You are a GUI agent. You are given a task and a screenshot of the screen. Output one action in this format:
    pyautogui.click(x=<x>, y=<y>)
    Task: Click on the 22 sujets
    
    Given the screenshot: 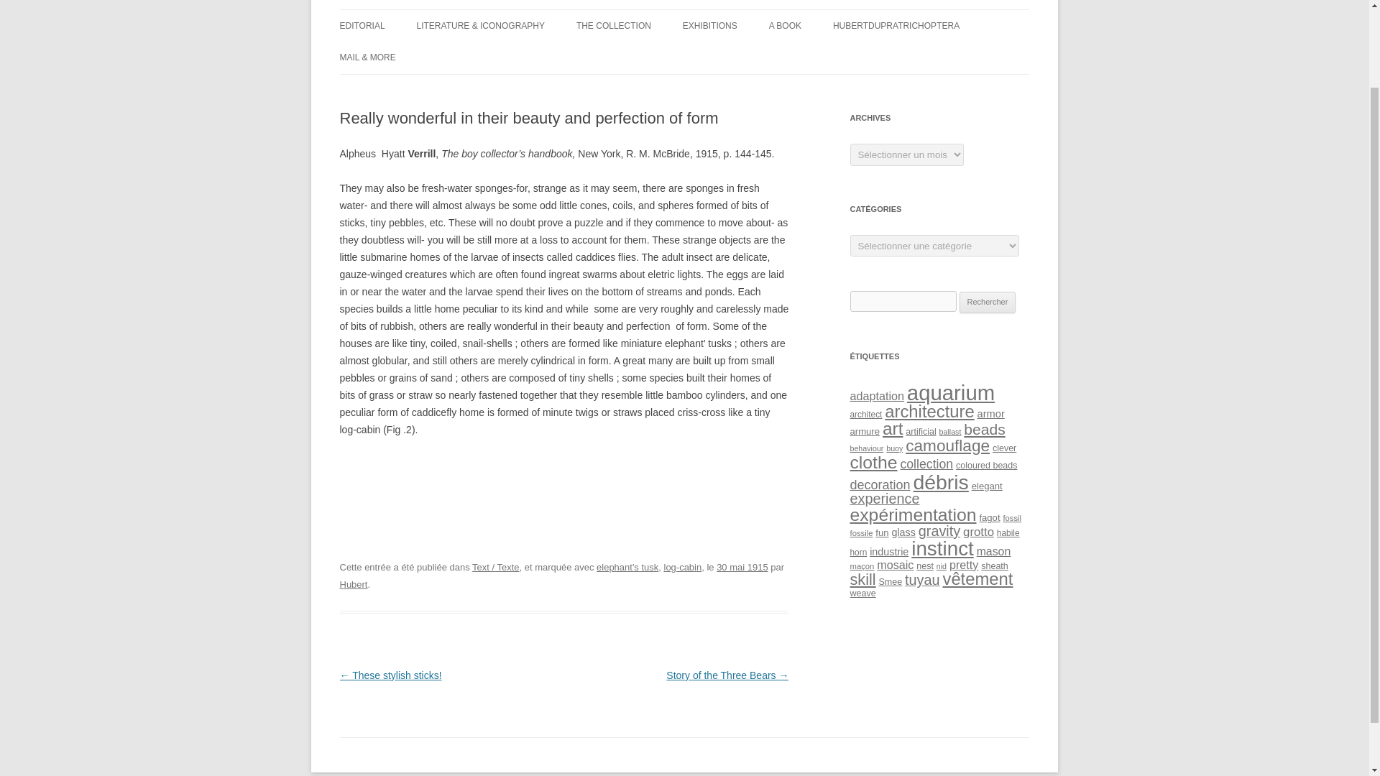 What is the action you would take?
    pyautogui.click(x=865, y=431)
    